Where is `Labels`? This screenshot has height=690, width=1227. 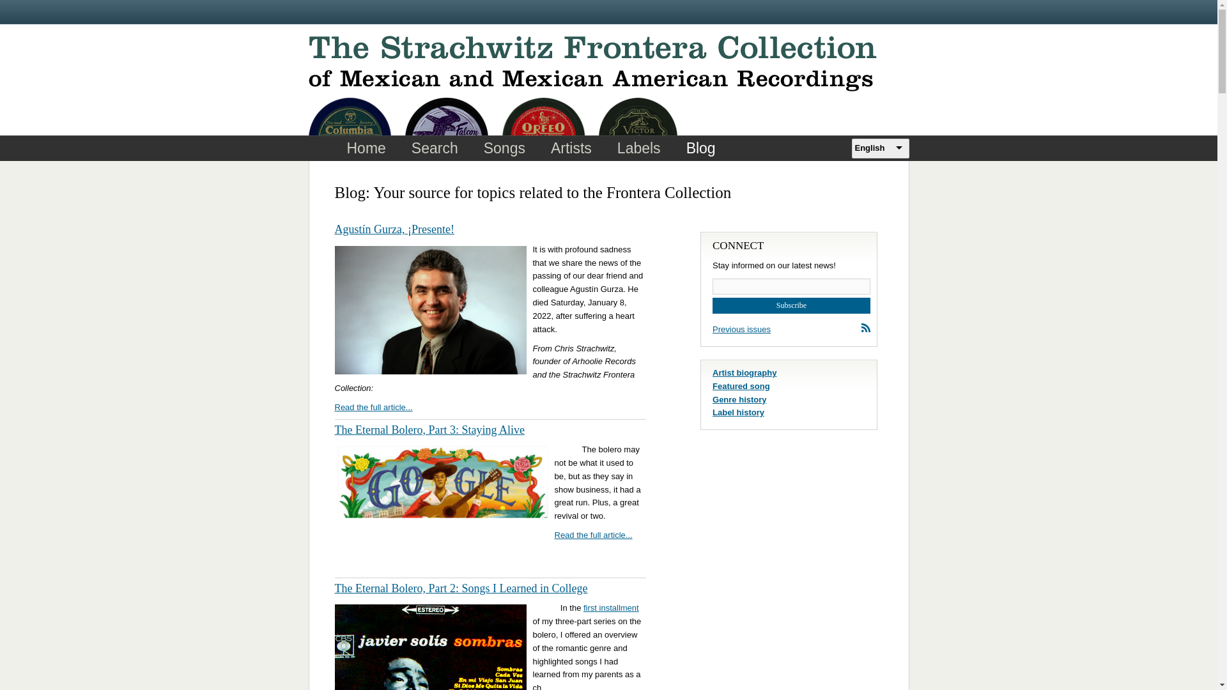 Labels is located at coordinates (639, 147).